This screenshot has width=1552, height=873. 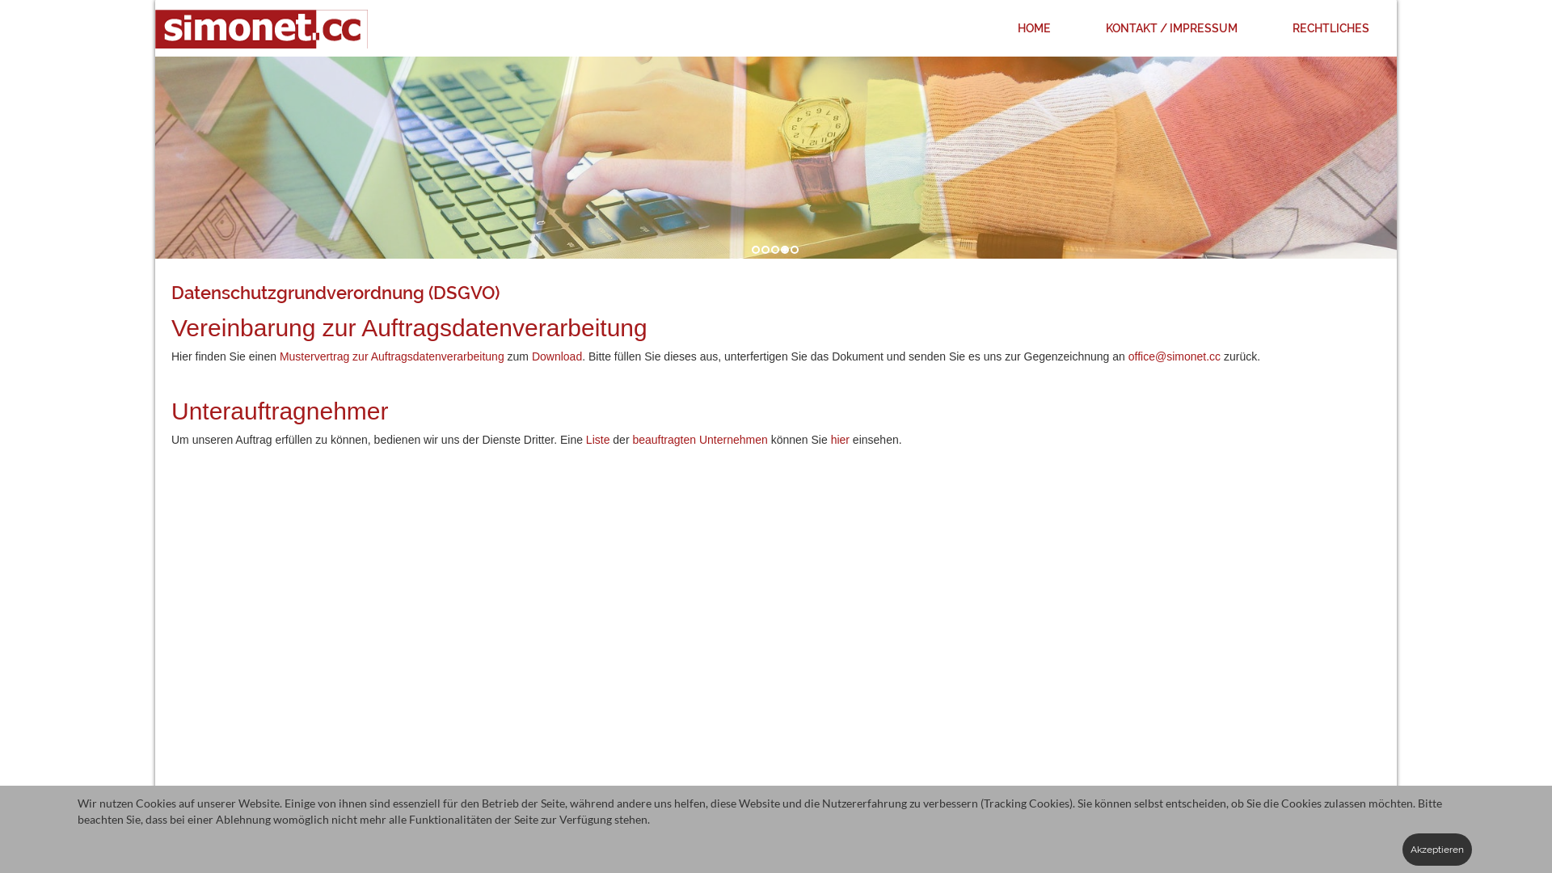 What do you see at coordinates (1331, 29) in the screenshot?
I see `RECHTLICHES` at bounding box center [1331, 29].